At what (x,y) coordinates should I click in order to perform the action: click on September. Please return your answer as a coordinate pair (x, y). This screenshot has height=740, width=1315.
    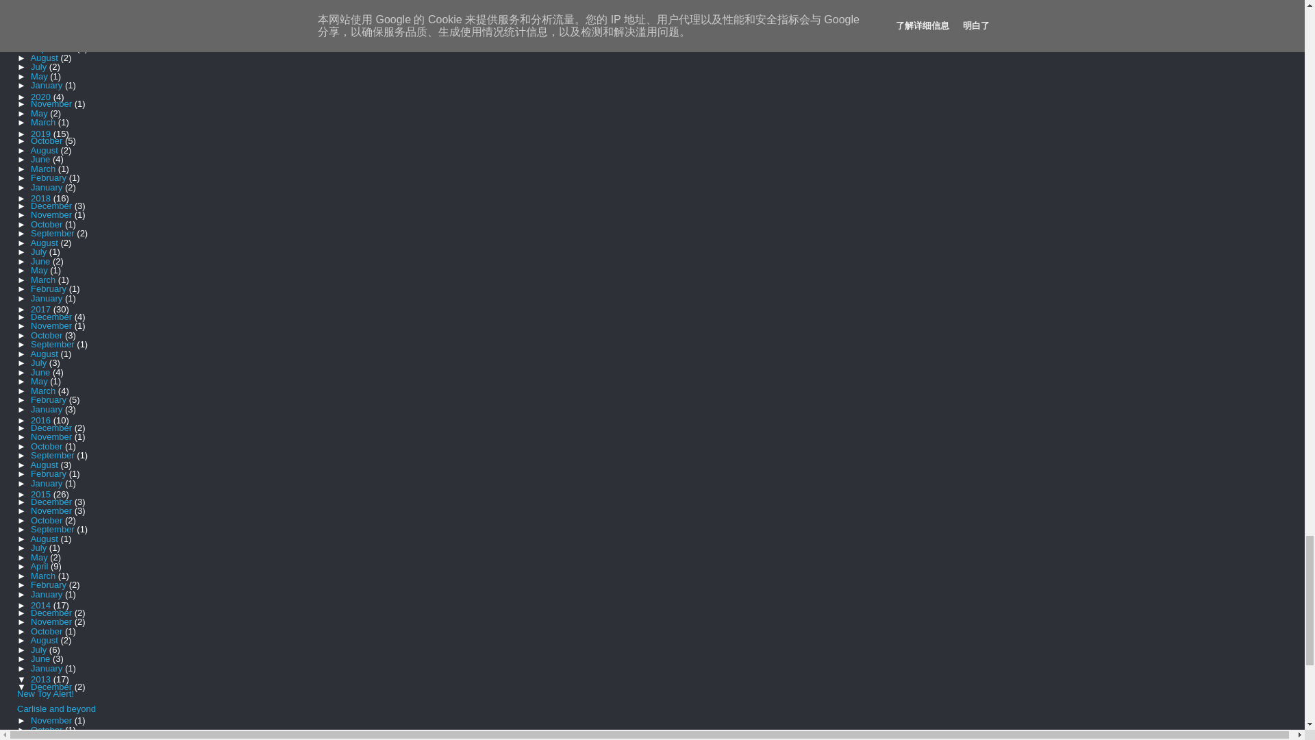
    Looking at the image, I should click on (53, 3).